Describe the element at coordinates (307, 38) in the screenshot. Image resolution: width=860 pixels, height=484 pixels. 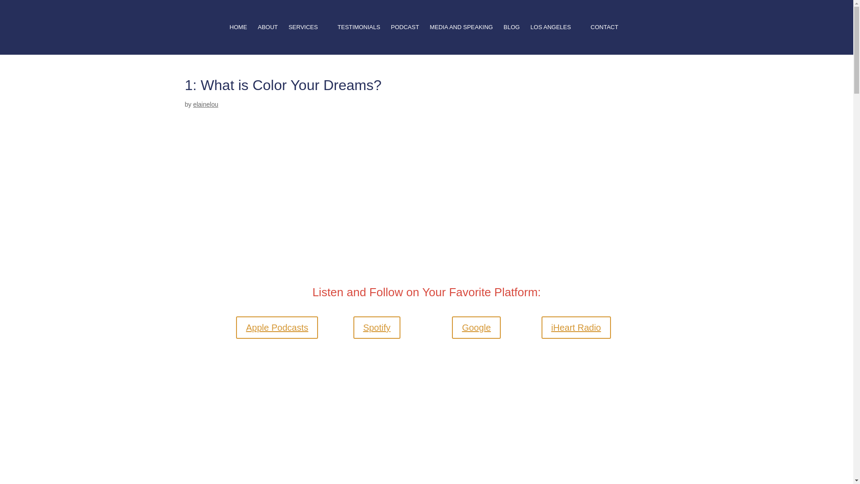
I see `SERVICES` at that location.